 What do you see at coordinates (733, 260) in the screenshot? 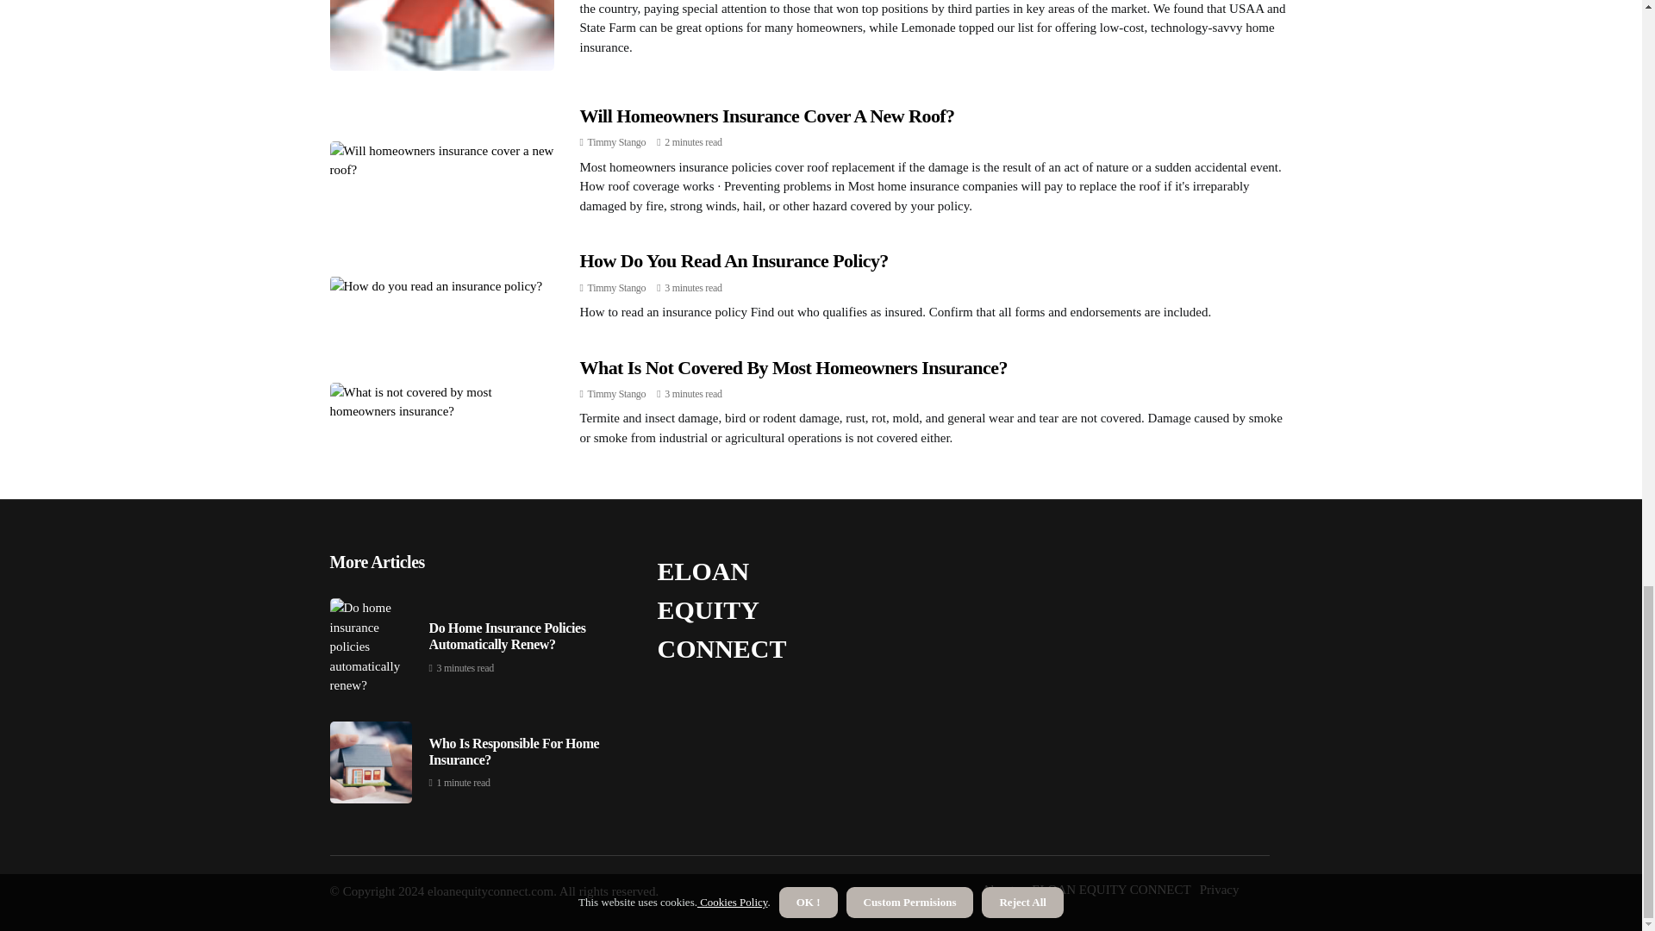
I see `How Do You Read An Insurance Policy?` at bounding box center [733, 260].